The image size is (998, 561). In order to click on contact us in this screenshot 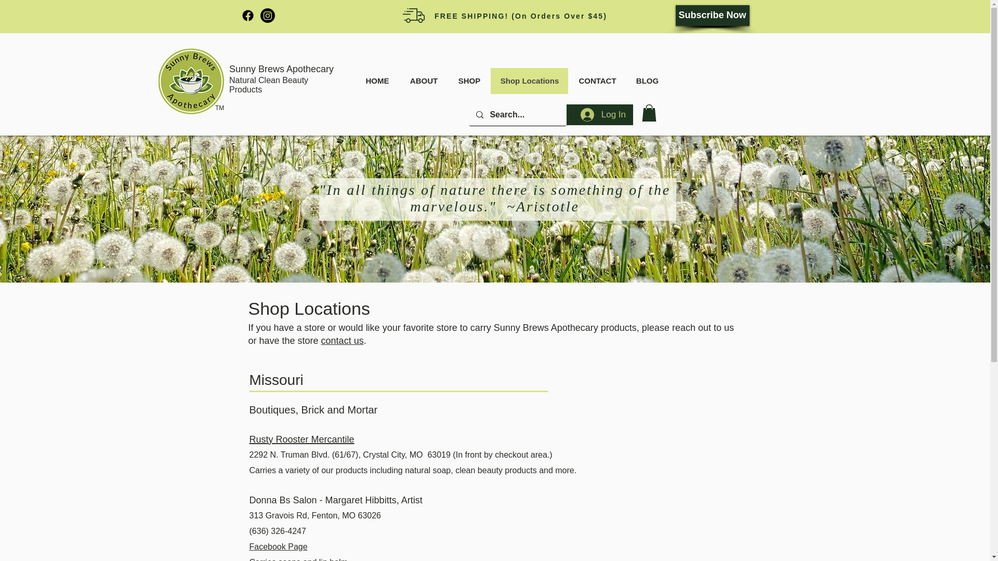, I will do `click(343, 341)`.